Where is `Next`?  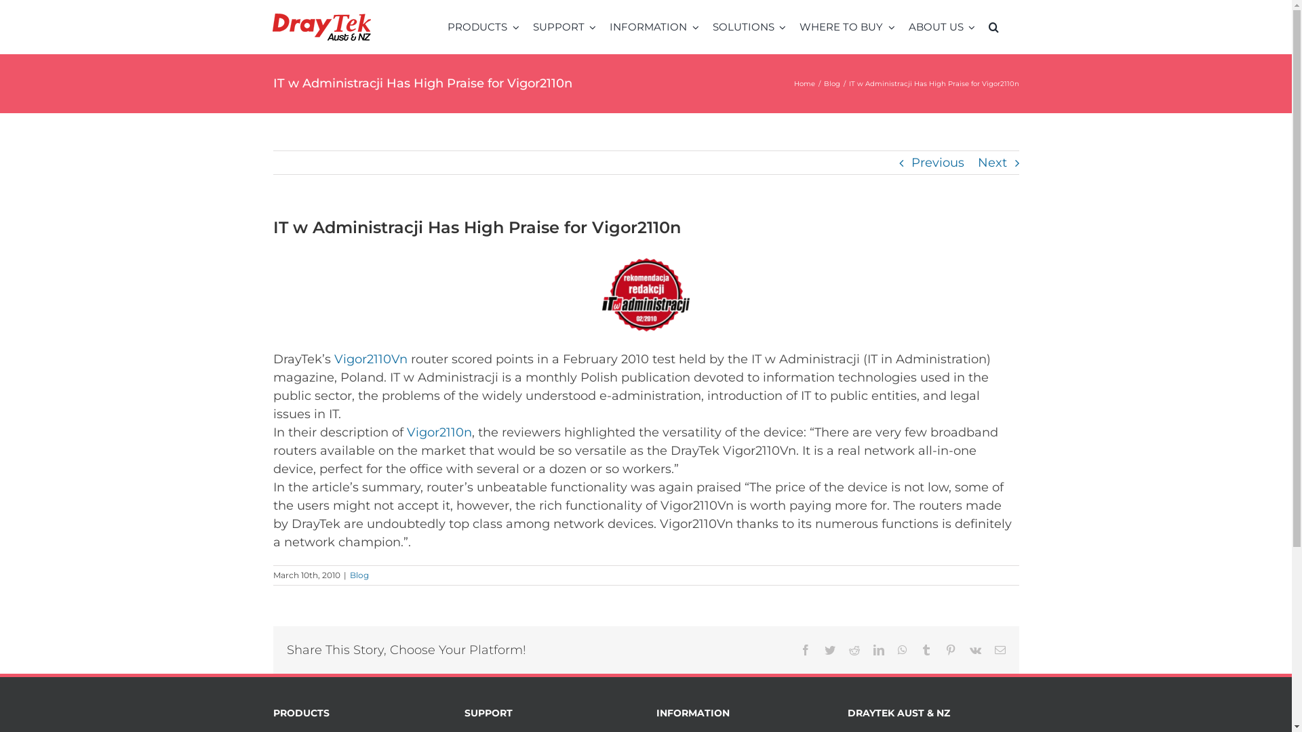
Next is located at coordinates (993, 163).